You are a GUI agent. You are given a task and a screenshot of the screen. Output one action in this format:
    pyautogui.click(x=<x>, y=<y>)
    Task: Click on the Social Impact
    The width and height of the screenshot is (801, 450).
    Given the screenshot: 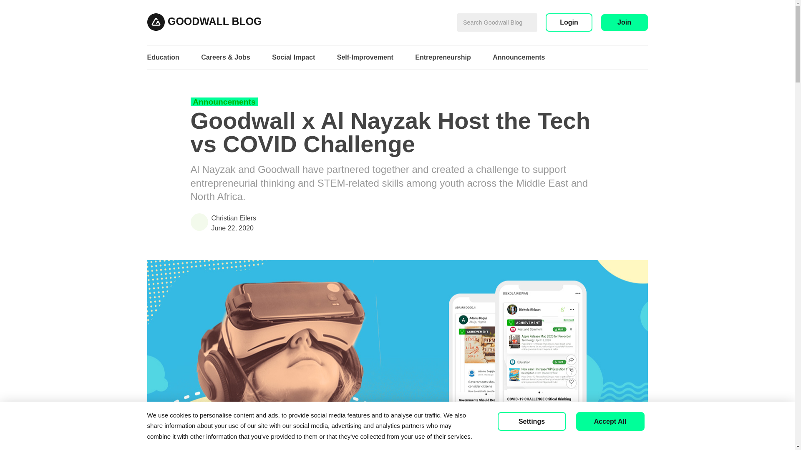 What is the action you would take?
    pyautogui.click(x=293, y=57)
    